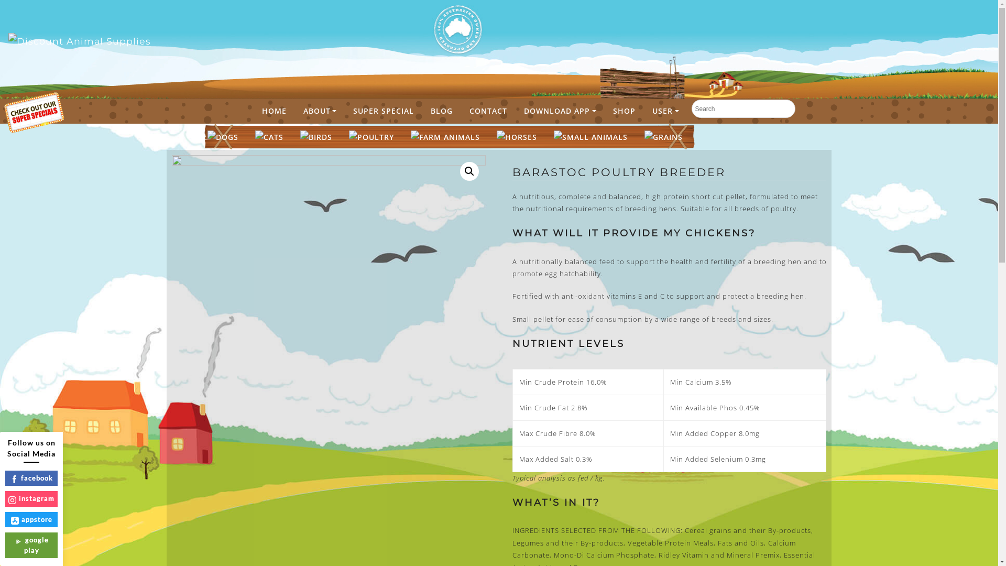  I want to click on appstore, so click(31, 519).